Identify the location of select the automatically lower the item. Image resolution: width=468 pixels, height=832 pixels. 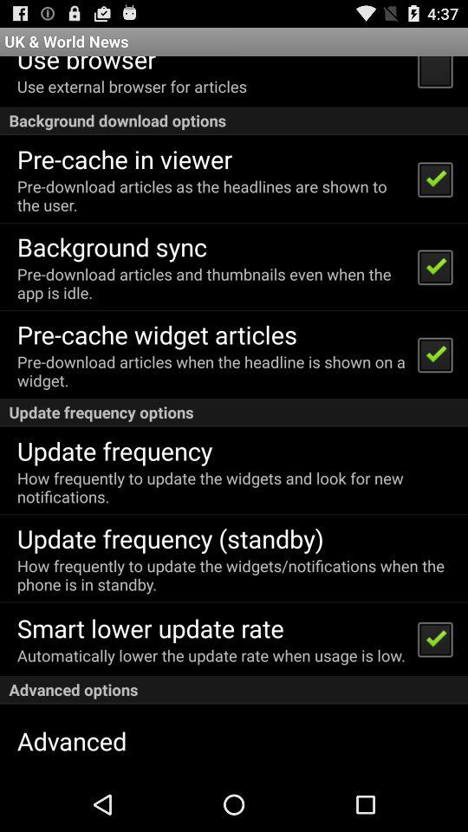
(211, 655).